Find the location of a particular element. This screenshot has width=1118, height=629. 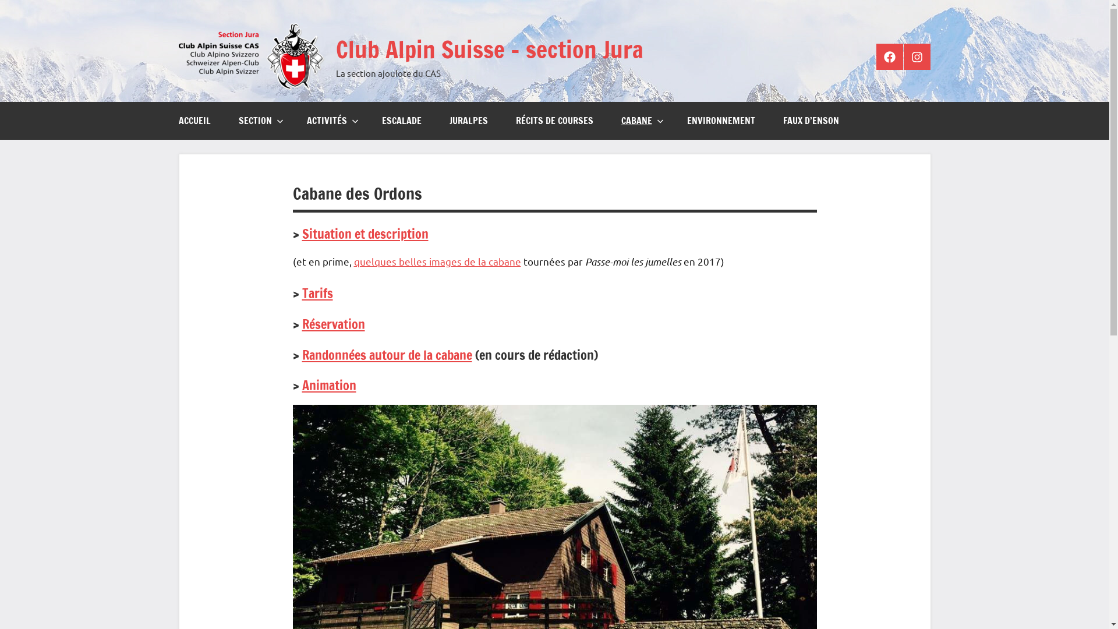

CABANE is located at coordinates (639, 121).